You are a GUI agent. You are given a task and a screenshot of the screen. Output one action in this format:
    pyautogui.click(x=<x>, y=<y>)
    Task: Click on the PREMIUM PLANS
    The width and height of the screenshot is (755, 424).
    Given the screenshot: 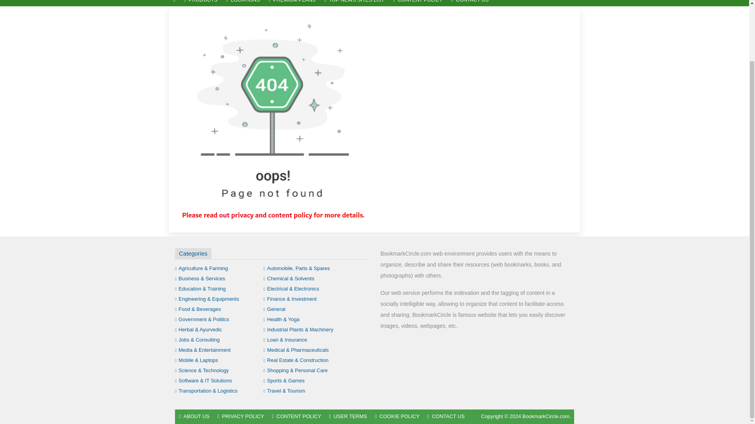 What is the action you would take?
    pyautogui.click(x=292, y=3)
    